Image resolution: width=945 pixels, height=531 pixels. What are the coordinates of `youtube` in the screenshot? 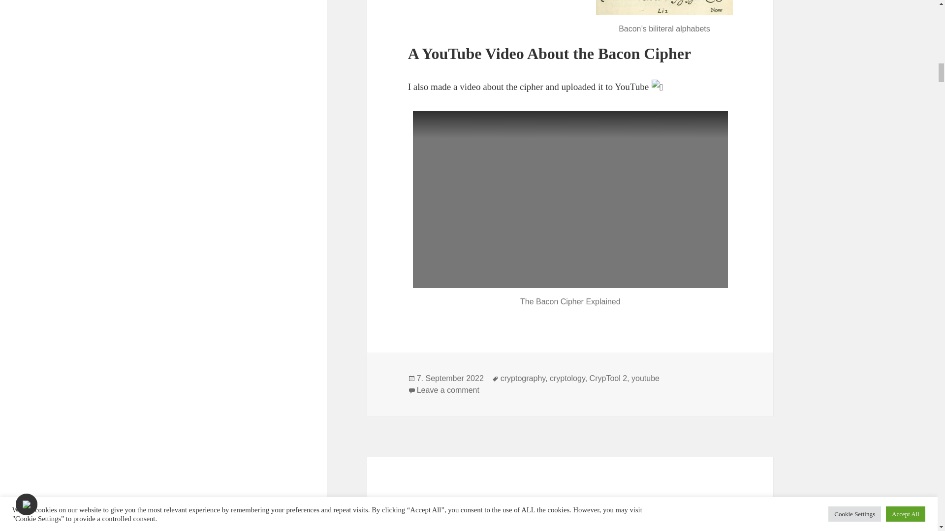 It's located at (608, 379).